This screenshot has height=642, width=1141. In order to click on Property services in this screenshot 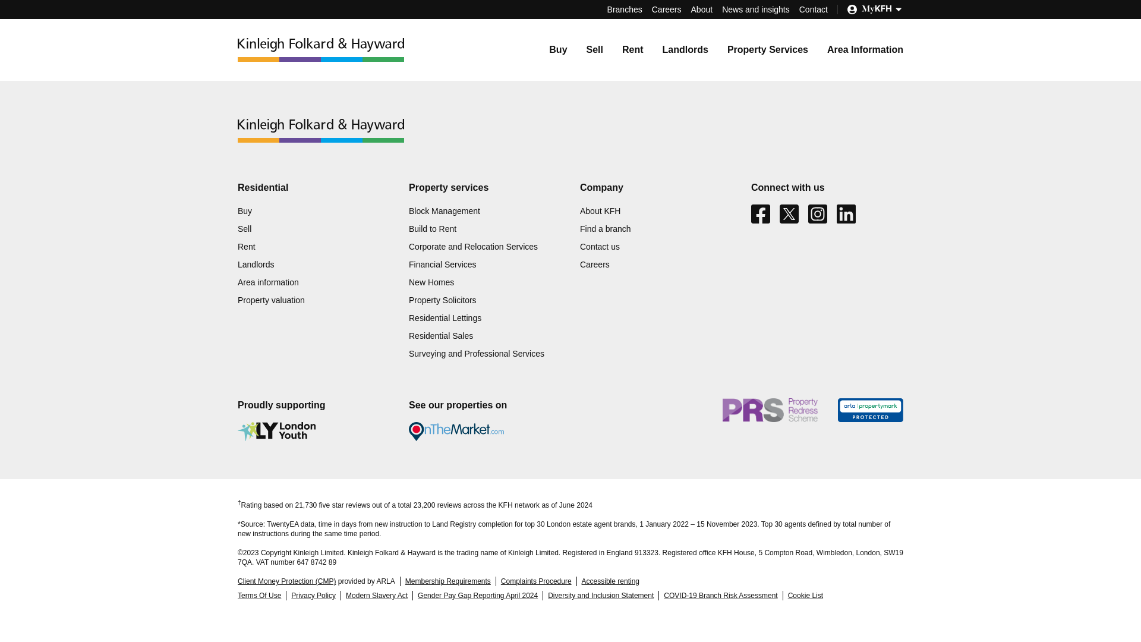, I will do `click(448, 188)`.